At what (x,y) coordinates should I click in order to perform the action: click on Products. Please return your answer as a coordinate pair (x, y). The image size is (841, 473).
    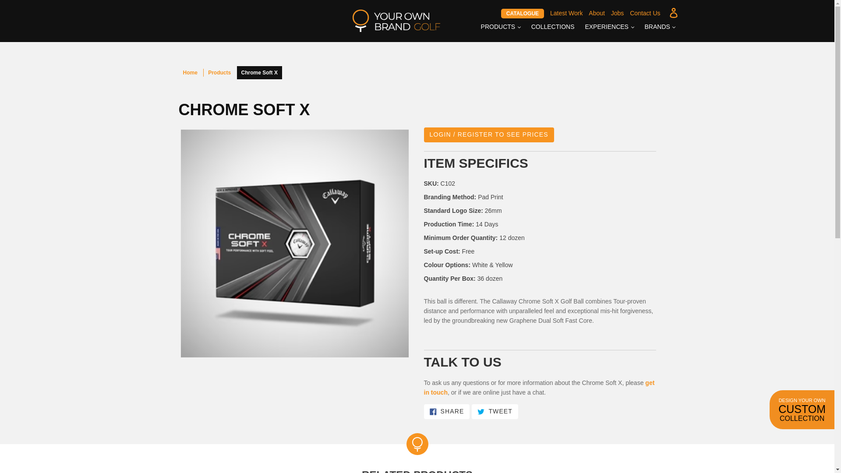
    Looking at the image, I should click on (219, 72).